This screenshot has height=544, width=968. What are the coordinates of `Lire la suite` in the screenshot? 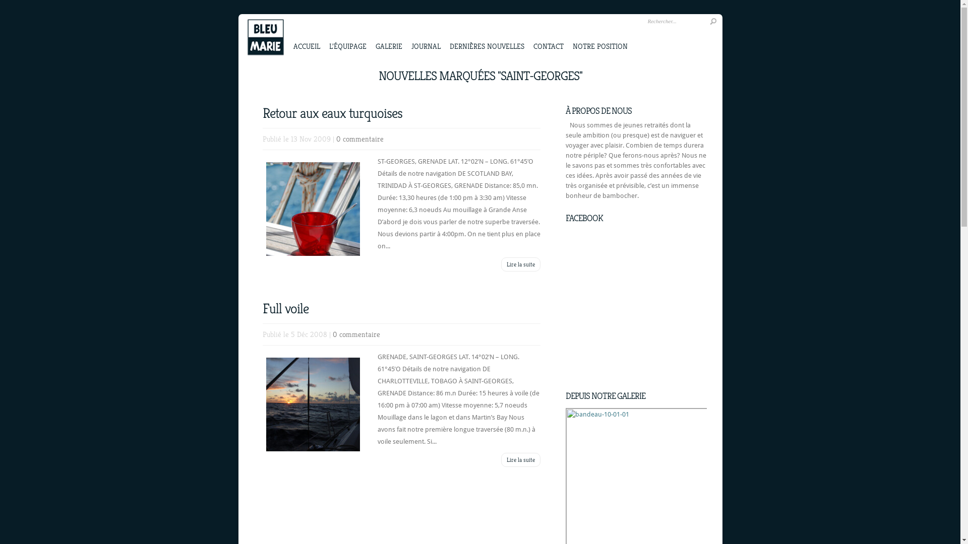 It's located at (521, 264).